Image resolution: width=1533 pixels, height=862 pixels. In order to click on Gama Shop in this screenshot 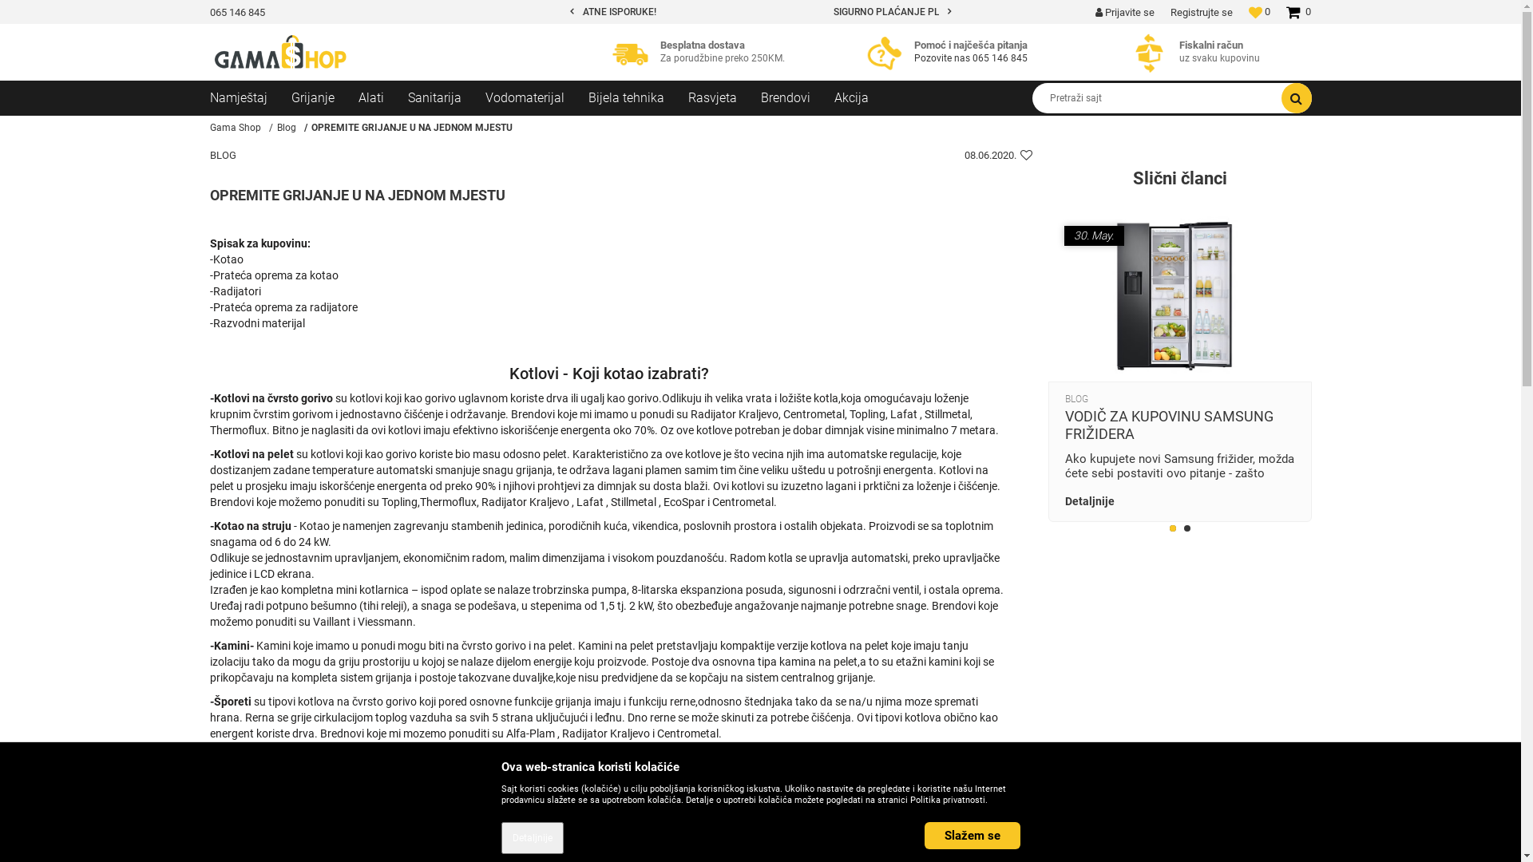, I will do `click(281, 53)`.